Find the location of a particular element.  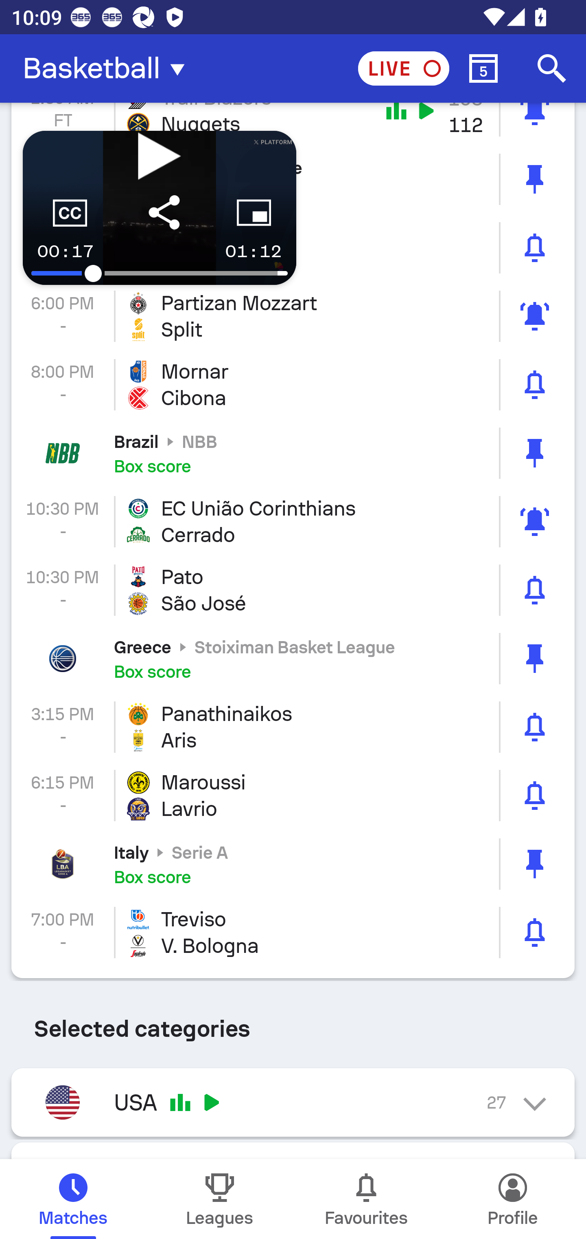

8:00 PM - Mornar Cibona is located at coordinates (293, 385).